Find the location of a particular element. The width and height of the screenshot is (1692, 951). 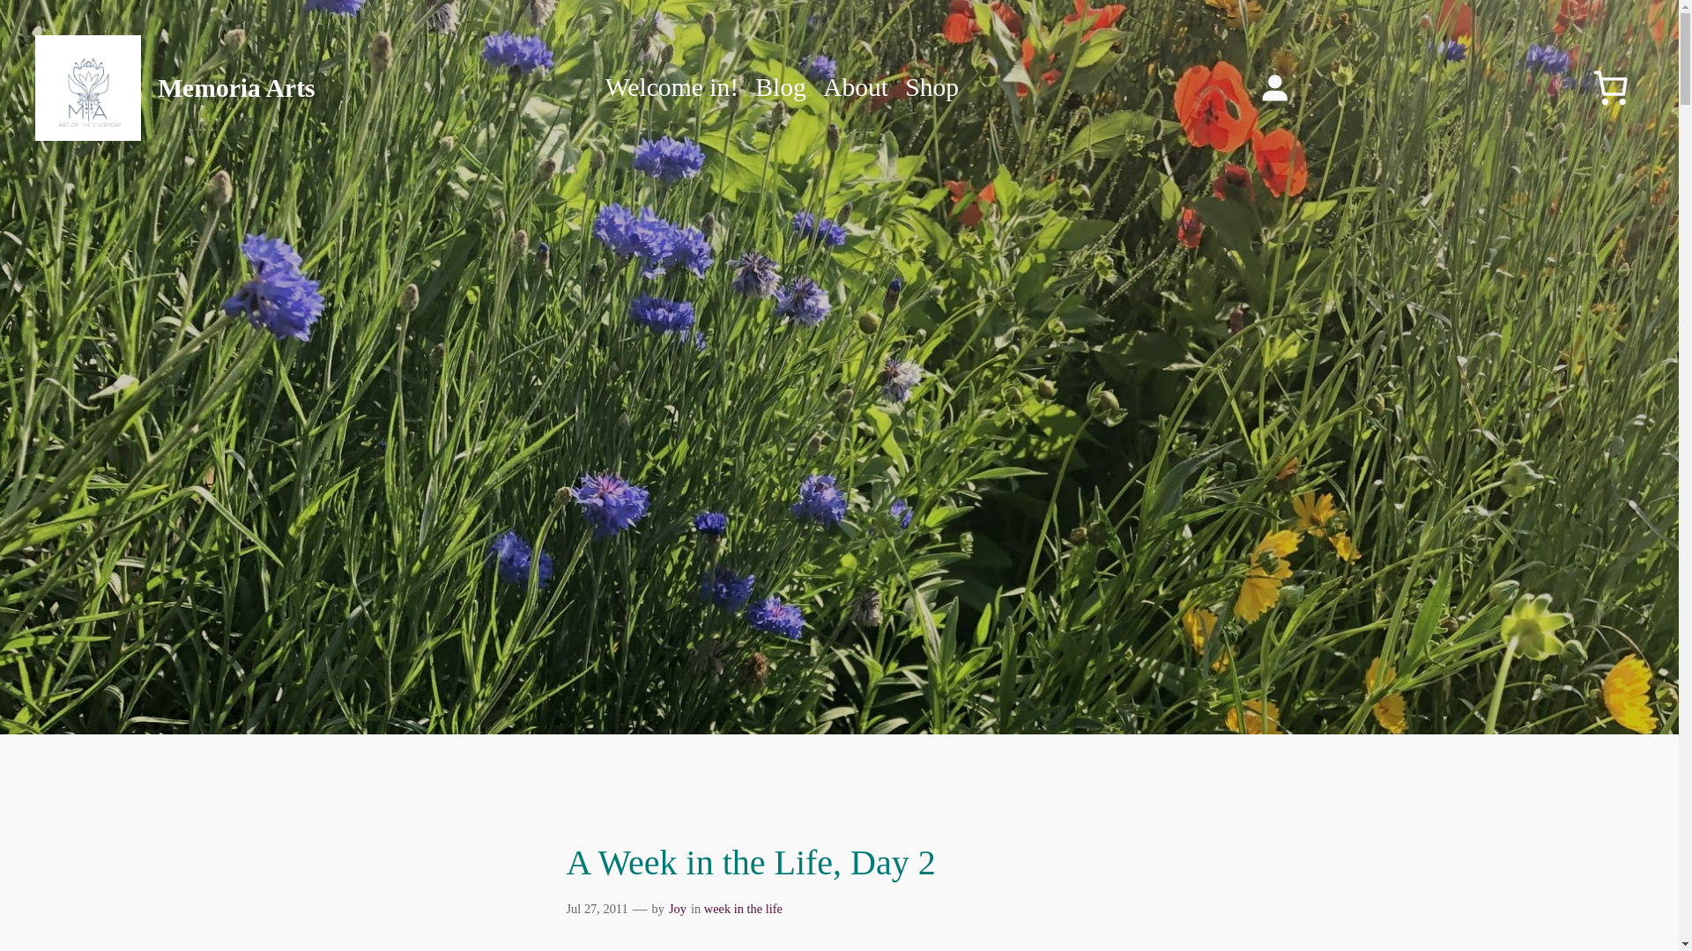

week in the life is located at coordinates (742, 909).